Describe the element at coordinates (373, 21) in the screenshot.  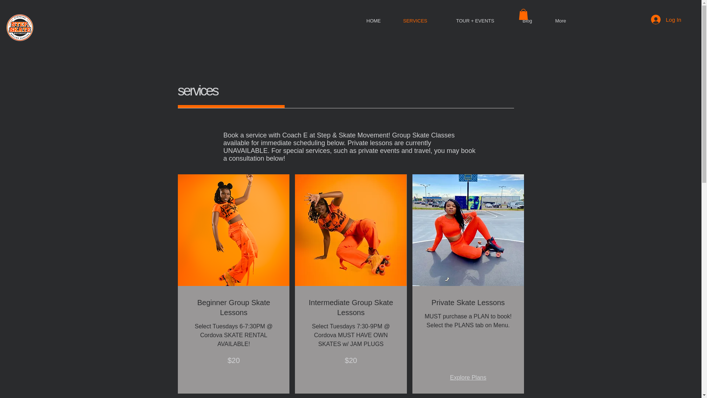
I see `HOME` at that location.